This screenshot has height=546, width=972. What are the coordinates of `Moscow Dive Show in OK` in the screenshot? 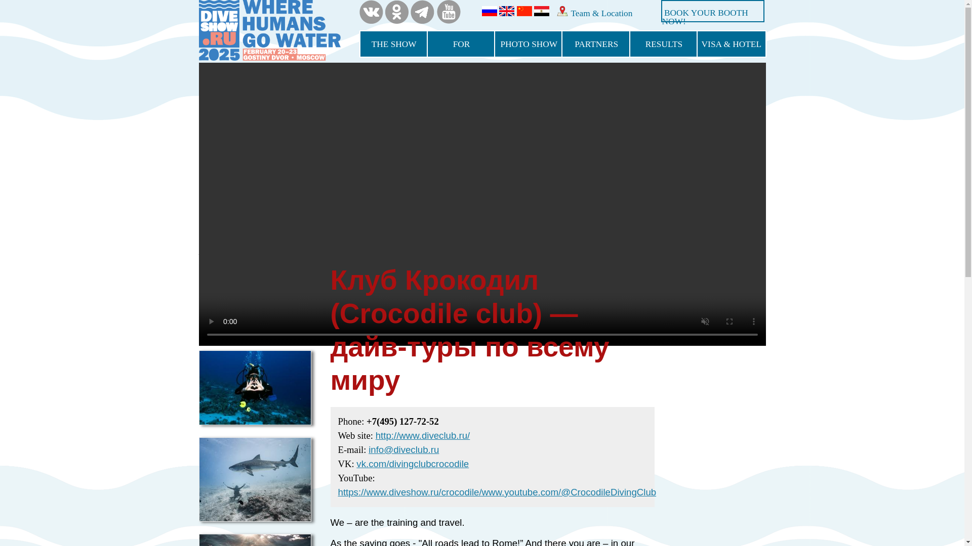 It's located at (396, 12).